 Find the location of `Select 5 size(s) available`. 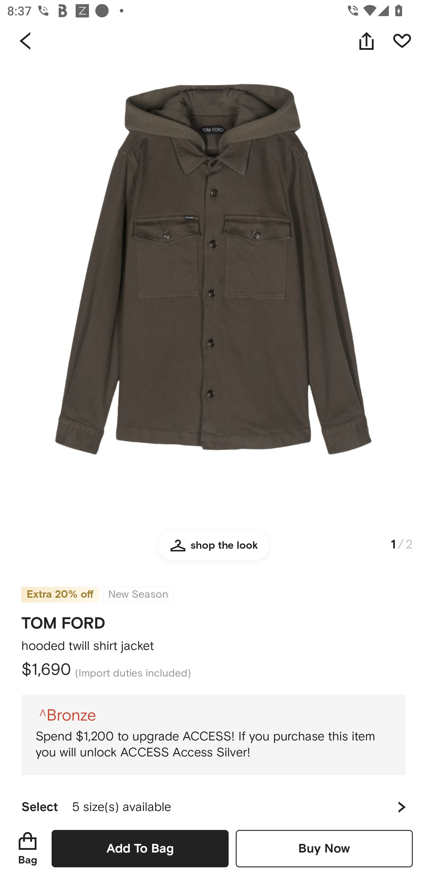

Select 5 size(s) available is located at coordinates (213, 802).